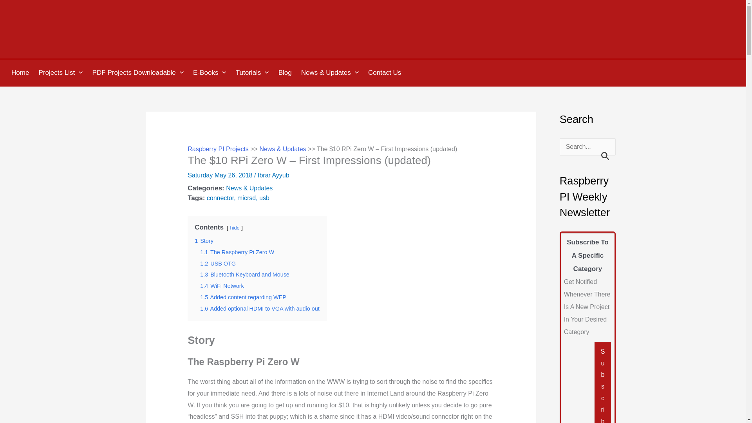 Image resolution: width=752 pixels, height=423 pixels. I want to click on E-Books, so click(211, 73).